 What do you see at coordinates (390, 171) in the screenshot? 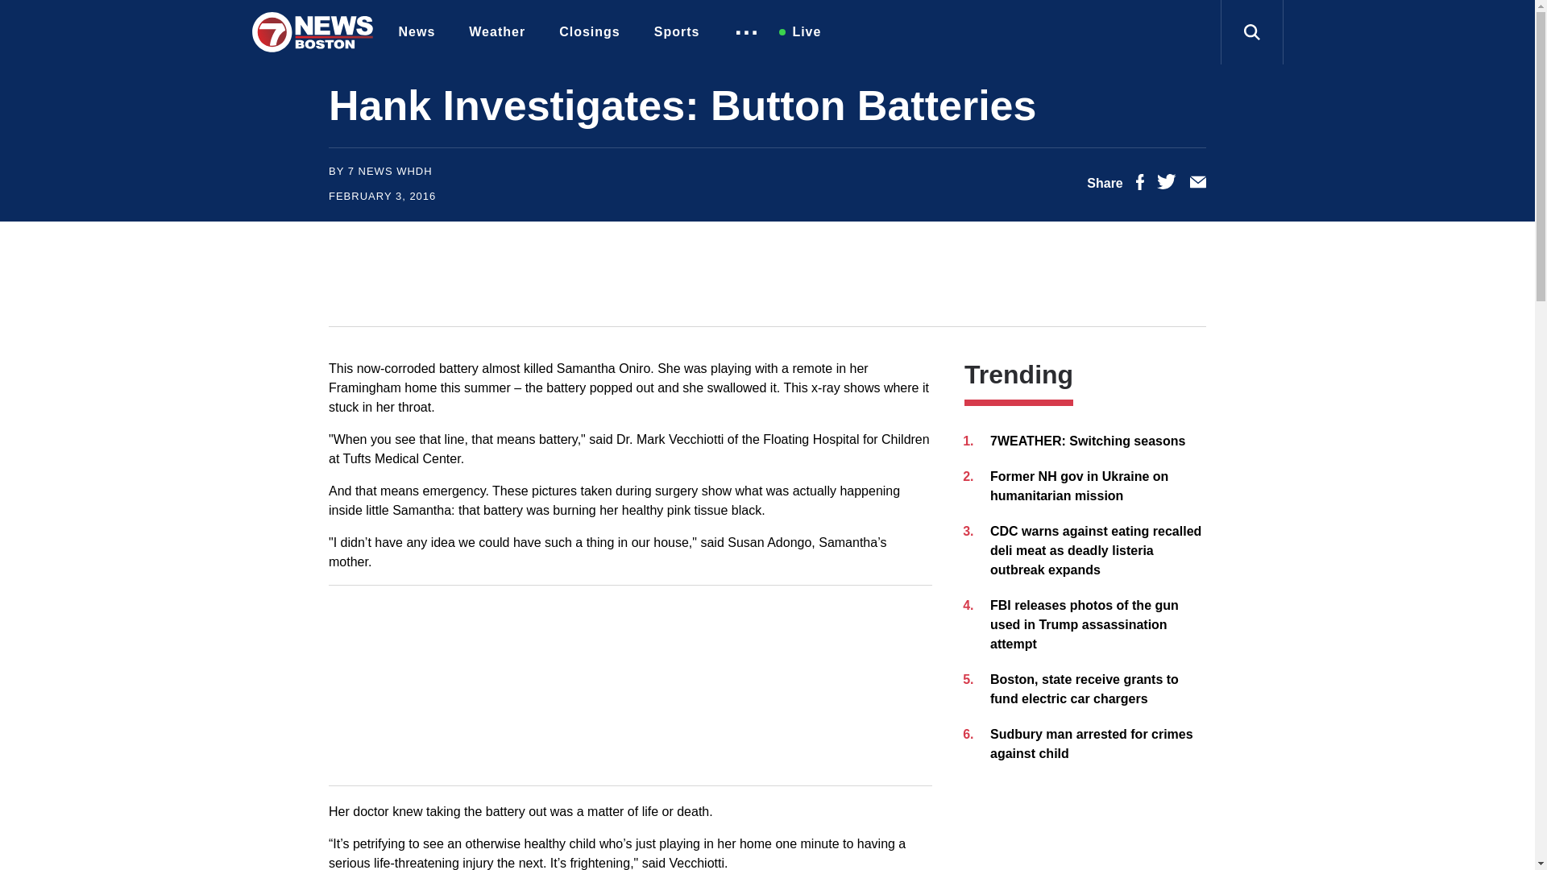
I see `Posts by 7 News WHDH` at bounding box center [390, 171].